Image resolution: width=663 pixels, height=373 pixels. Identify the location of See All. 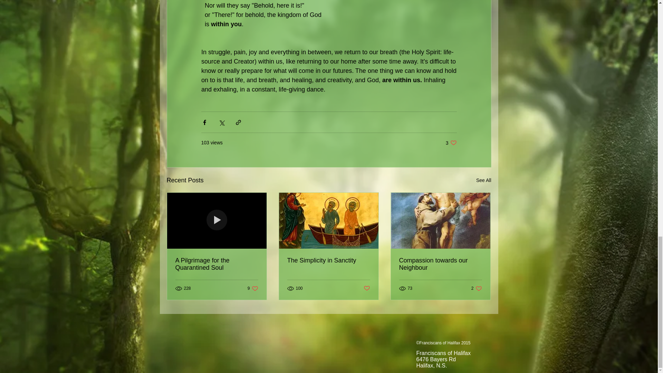
(477, 288).